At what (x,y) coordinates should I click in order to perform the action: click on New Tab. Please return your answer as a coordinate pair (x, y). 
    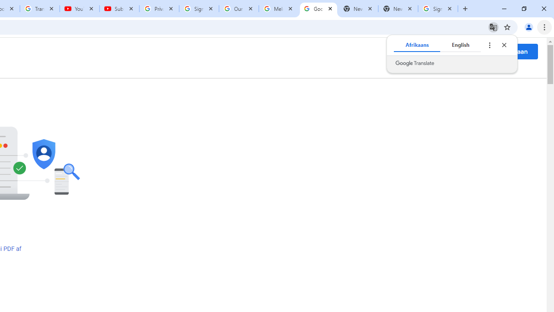
    Looking at the image, I should click on (398, 9).